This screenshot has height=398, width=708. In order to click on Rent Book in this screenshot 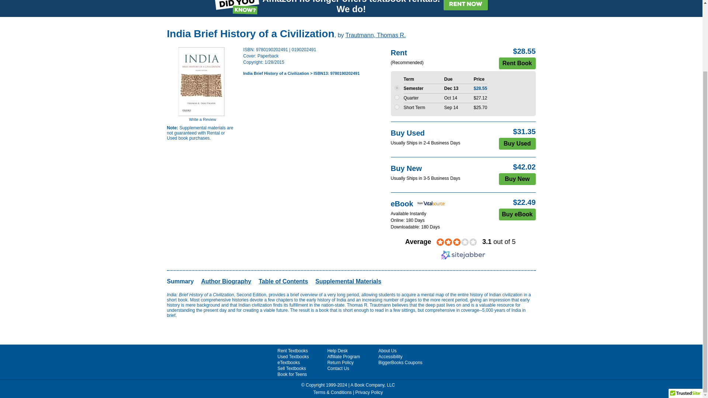, I will do `click(517, 63)`.